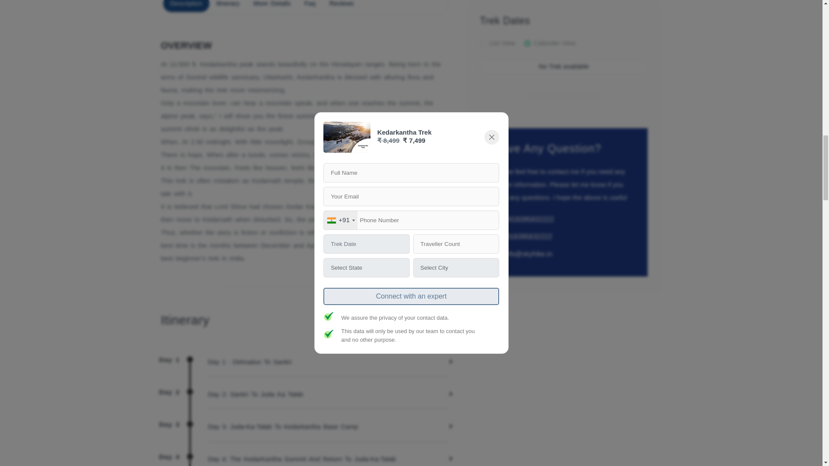 The image size is (829, 466). What do you see at coordinates (305, 6) in the screenshot?
I see `Itinerary` at bounding box center [305, 6].